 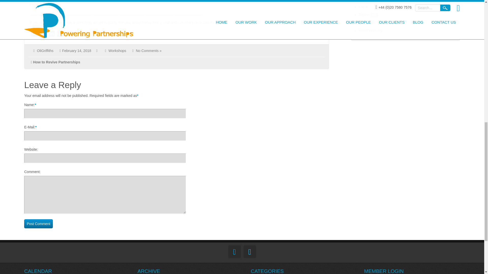 What do you see at coordinates (56, 62) in the screenshot?
I see `How to Revive Partnerships` at bounding box center [56, 62].